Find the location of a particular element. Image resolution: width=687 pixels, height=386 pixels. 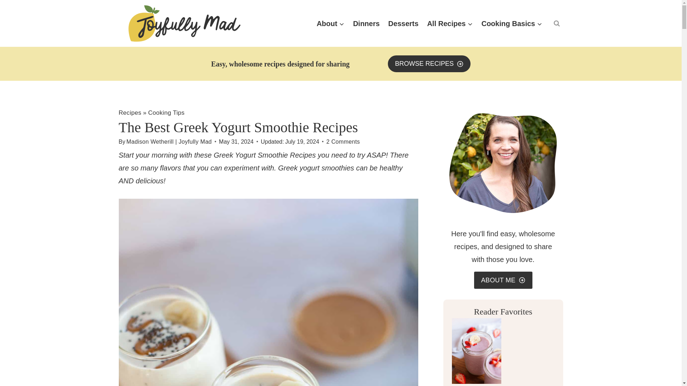

Cooking Tips is located at coordinates (166, 113).